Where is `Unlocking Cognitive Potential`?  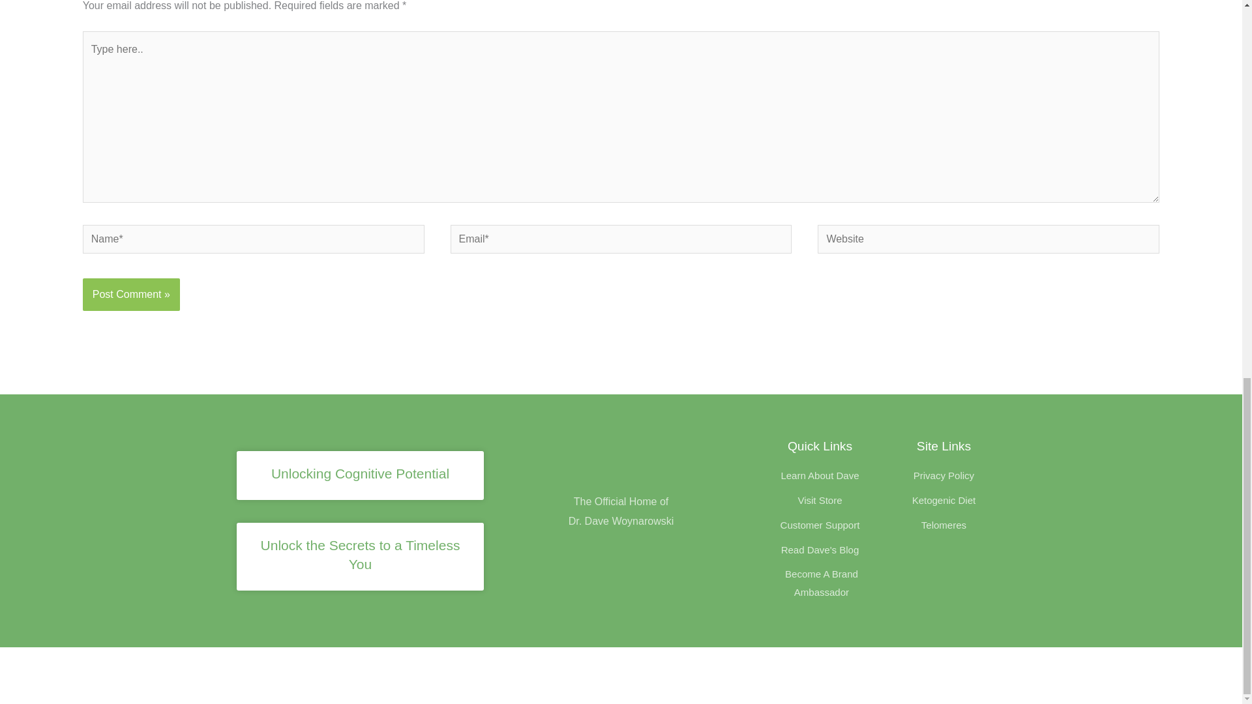 Unlocking Cognitive Potential is located at coordinates (360, 473).